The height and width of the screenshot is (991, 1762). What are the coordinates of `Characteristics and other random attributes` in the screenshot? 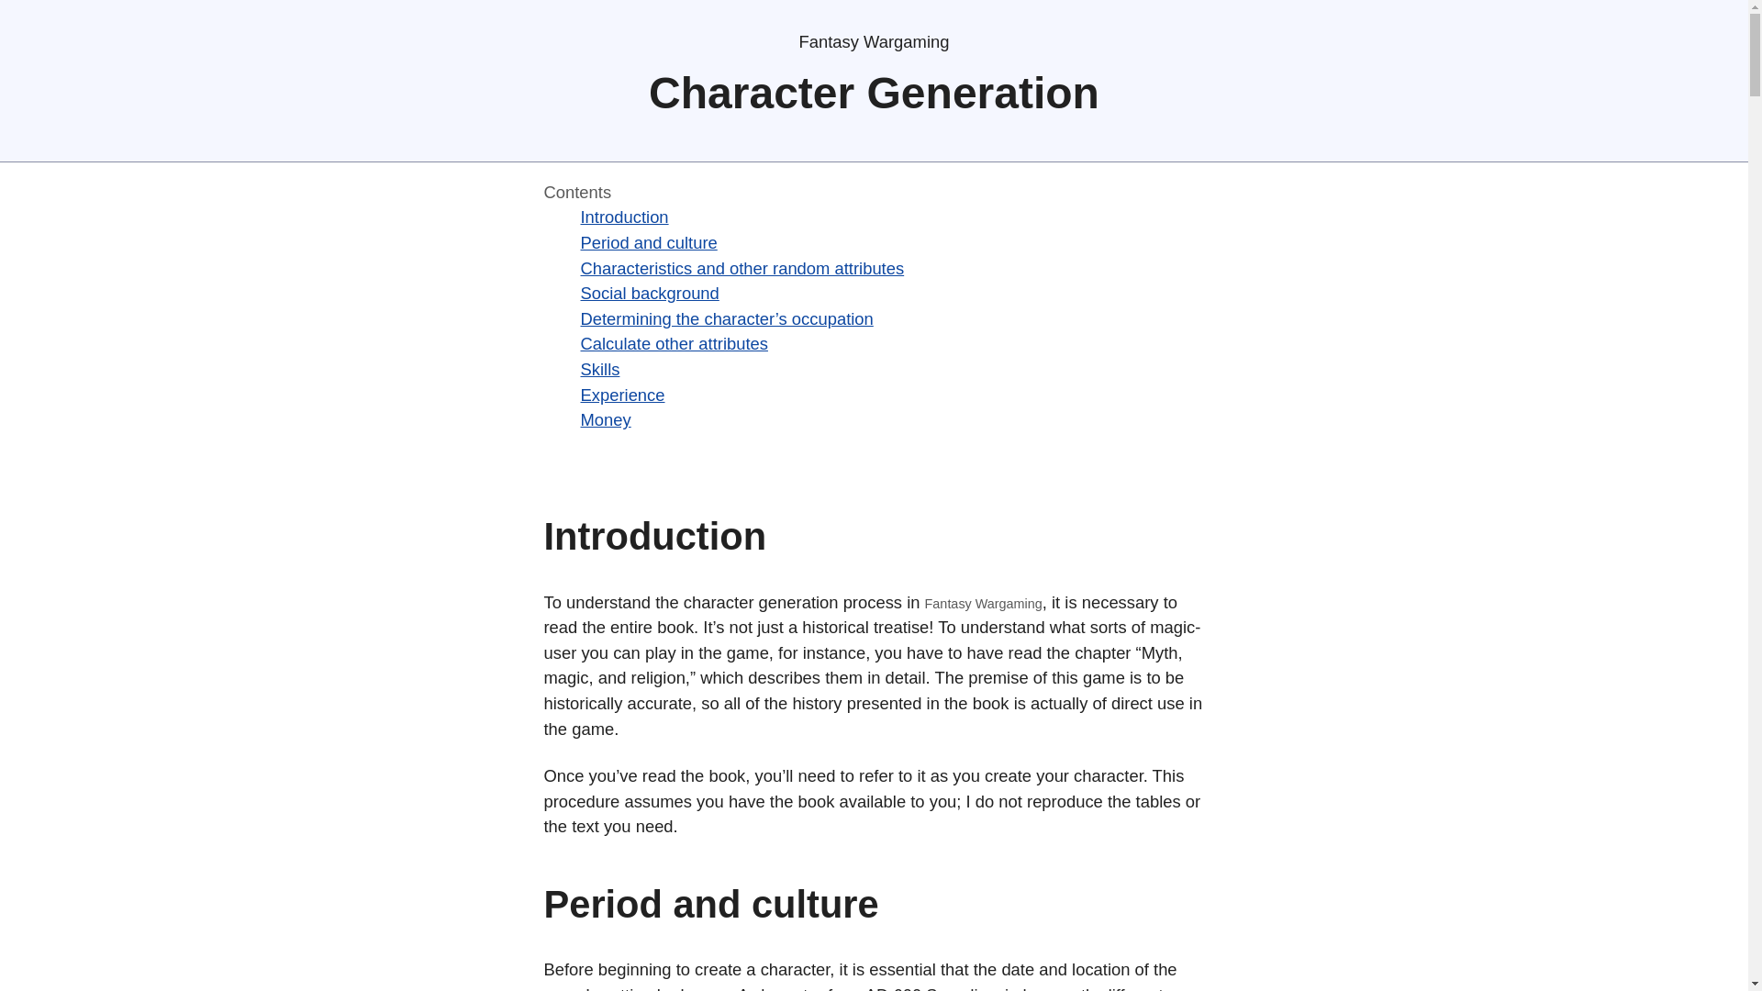 It's located at (742, 268).